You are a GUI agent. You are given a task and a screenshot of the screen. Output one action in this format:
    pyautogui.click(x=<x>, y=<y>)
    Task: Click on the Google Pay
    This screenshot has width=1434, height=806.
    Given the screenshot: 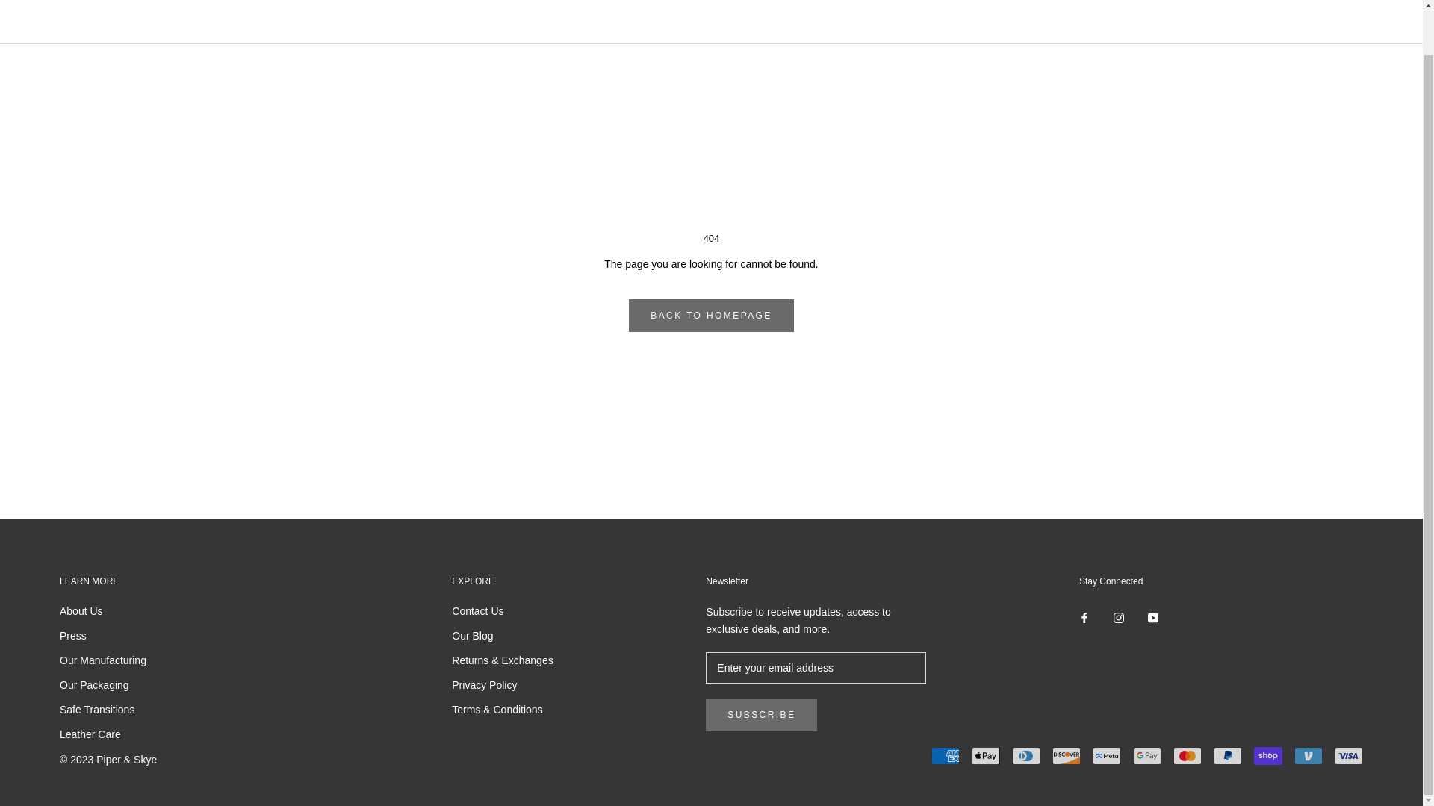 What is the action you would take?
    pyautogui.click(x=1147, y=755)
    